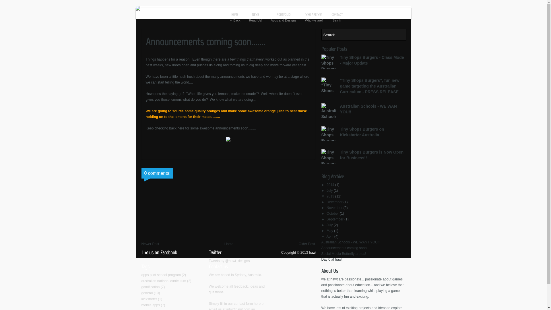 This screenshot has width=551, height=310. I want to click on Home, so click(229, 244).